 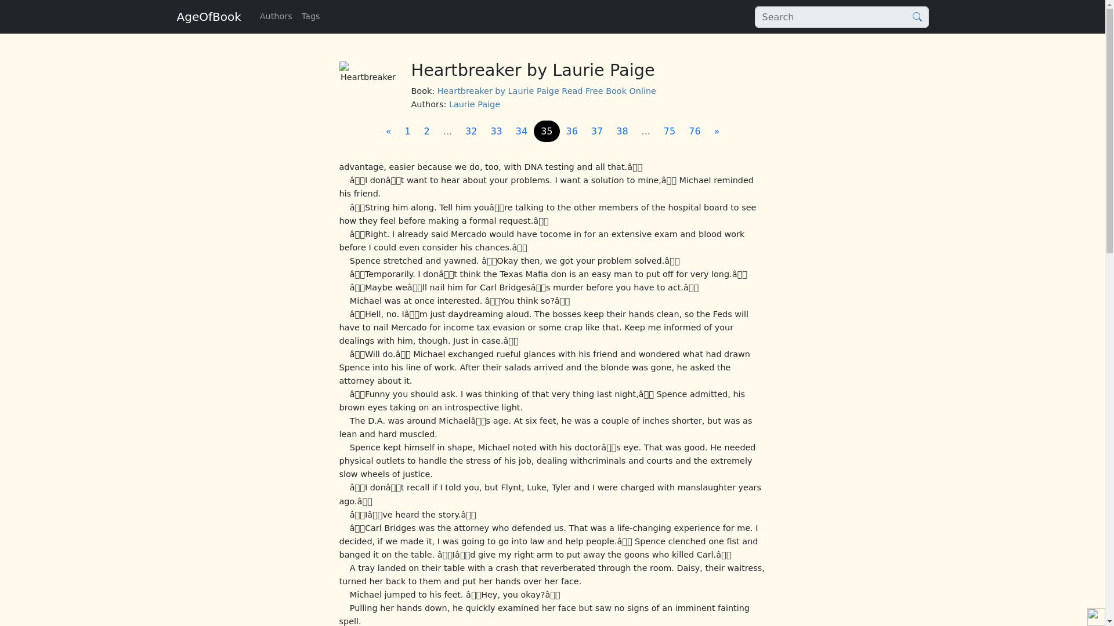 What do you see at coordinates (546, 132) in the screenshot?
I see `35` at bounding box center [546, 132].